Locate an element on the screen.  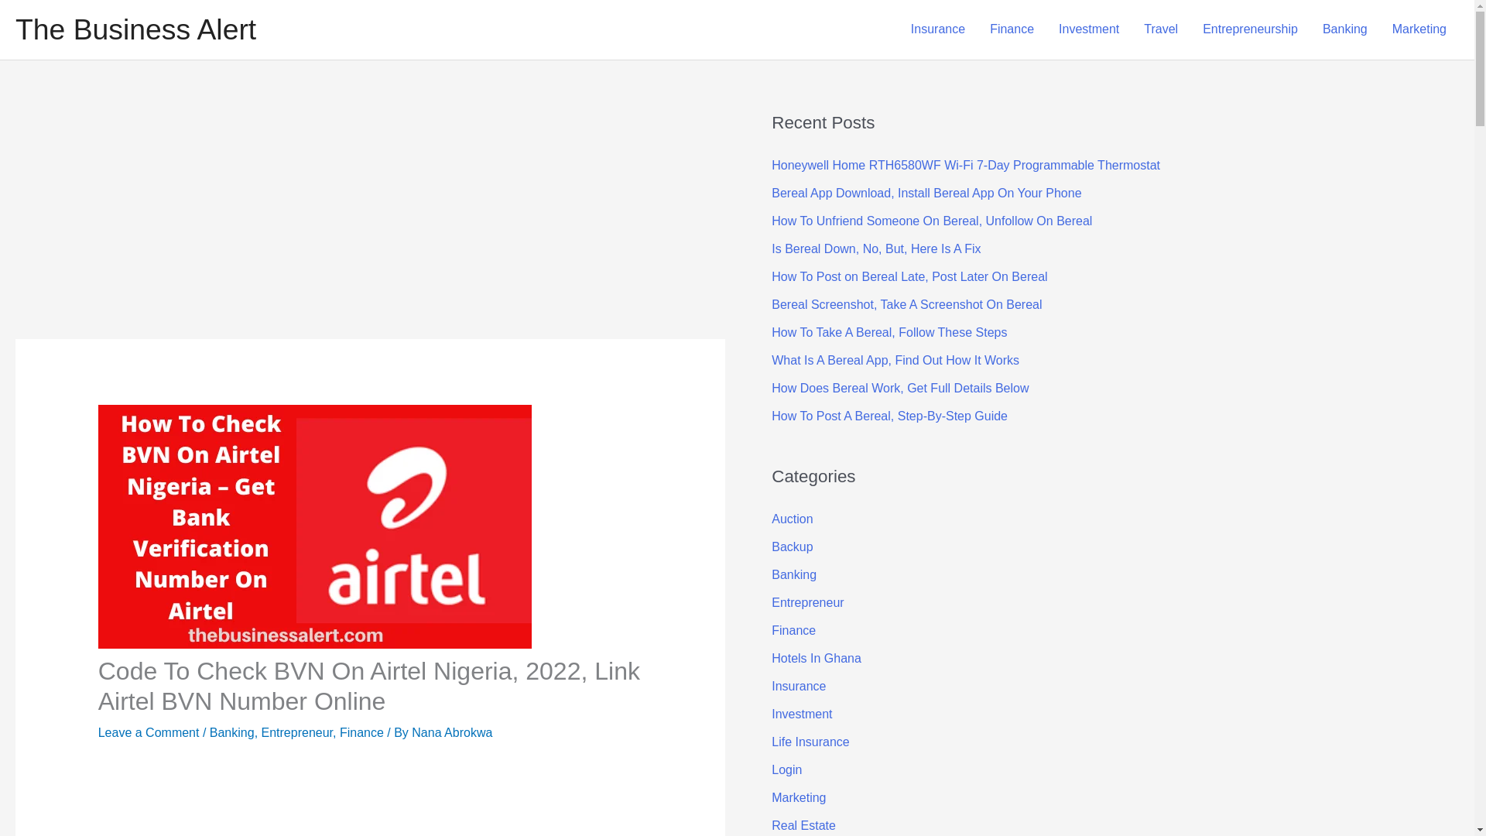
Travel is located at coordinates (1160, 29).